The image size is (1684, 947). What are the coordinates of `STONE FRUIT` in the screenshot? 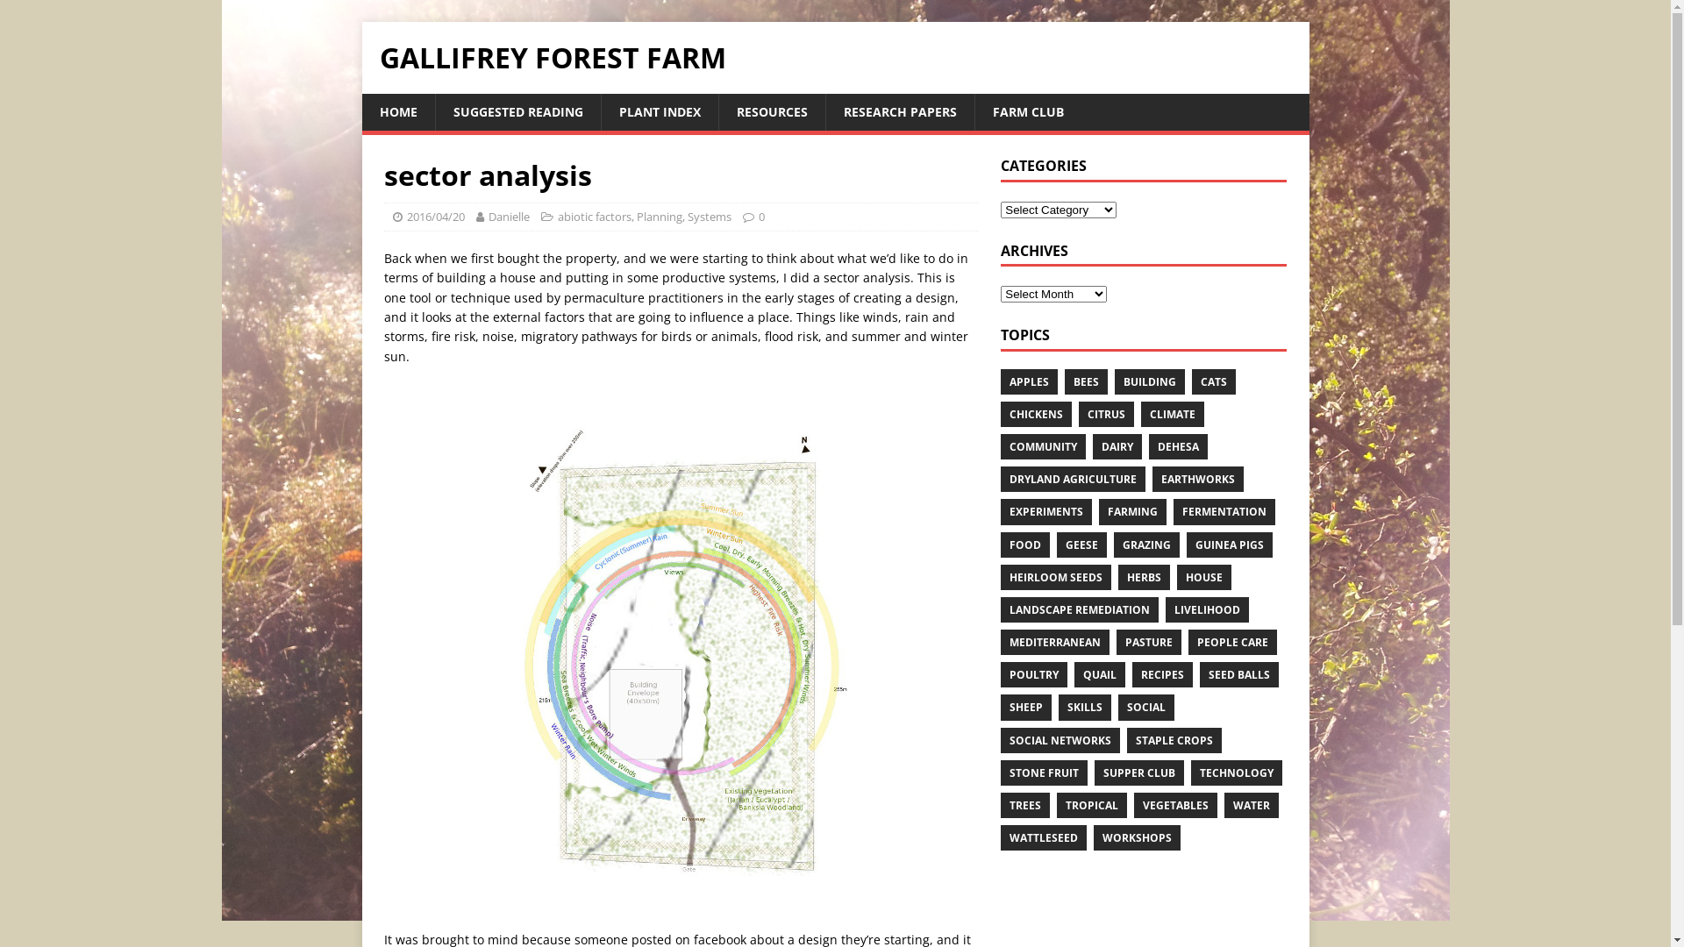 It's located at (1044, 773).